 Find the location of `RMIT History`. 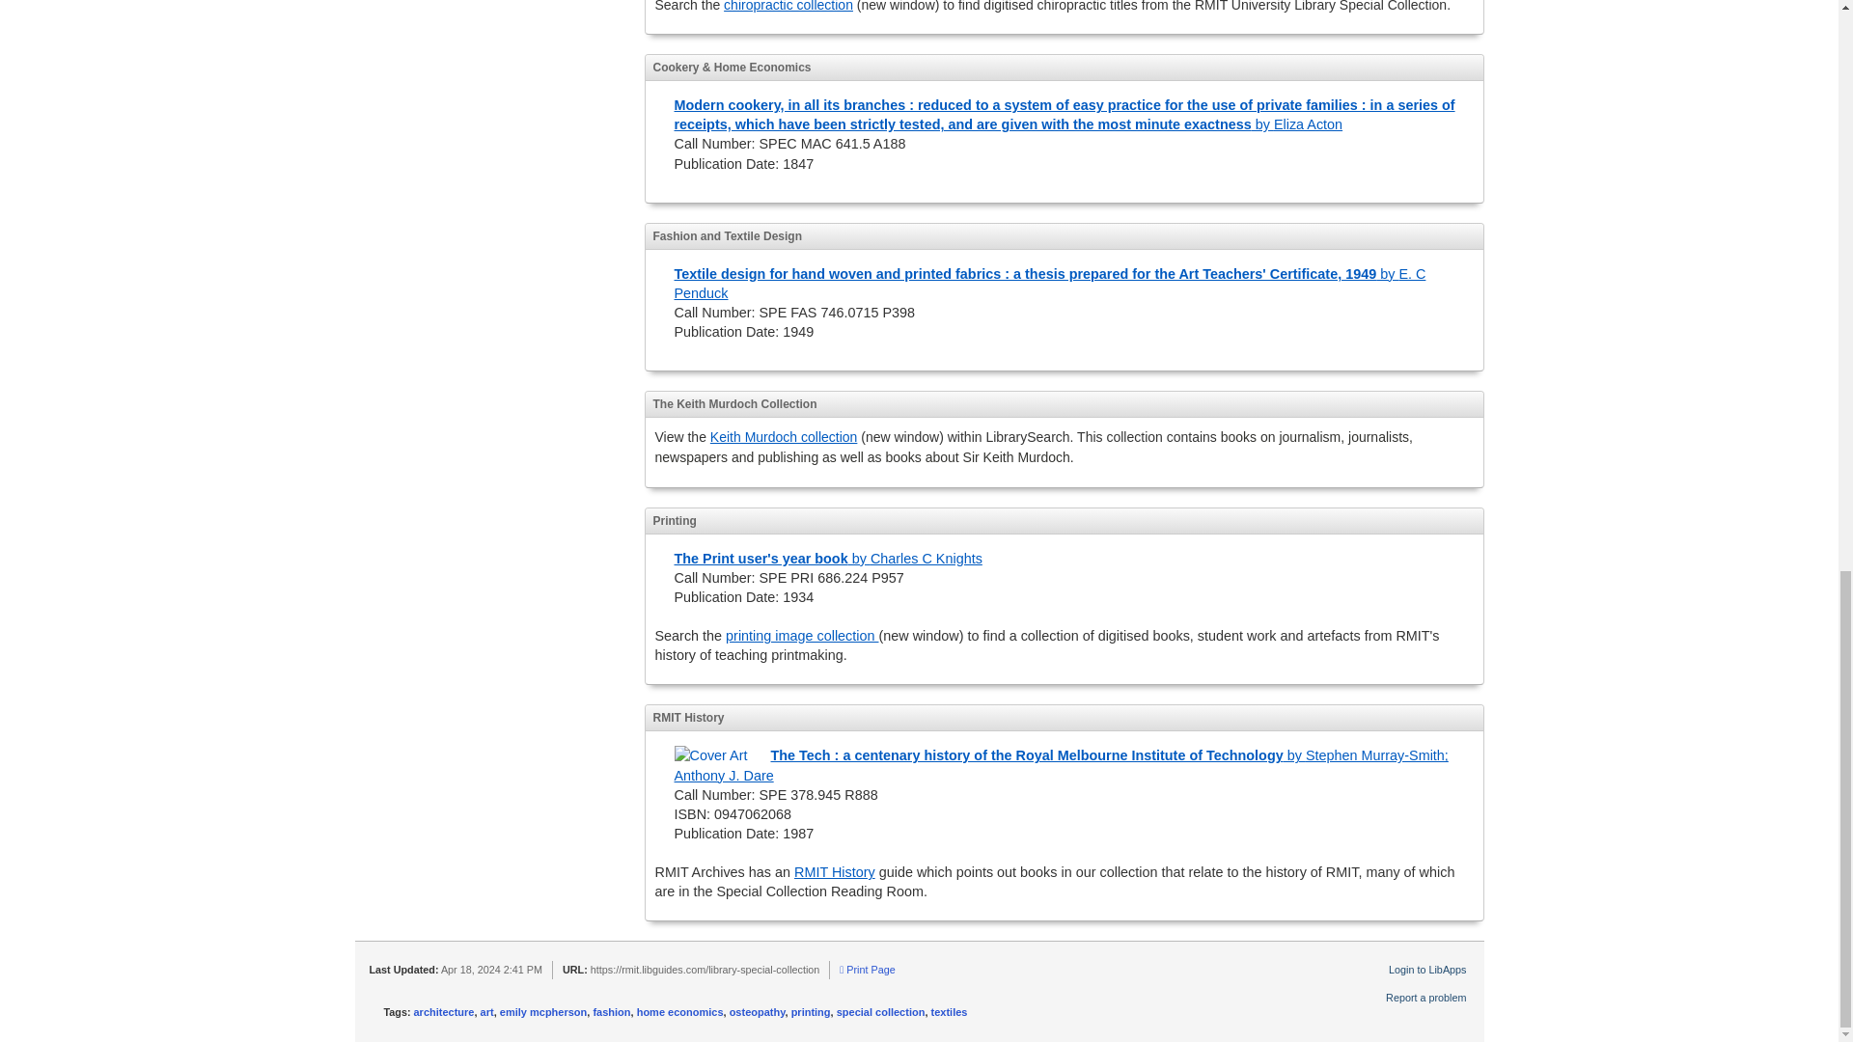

RMIT History is located at coordinates (834, 872).